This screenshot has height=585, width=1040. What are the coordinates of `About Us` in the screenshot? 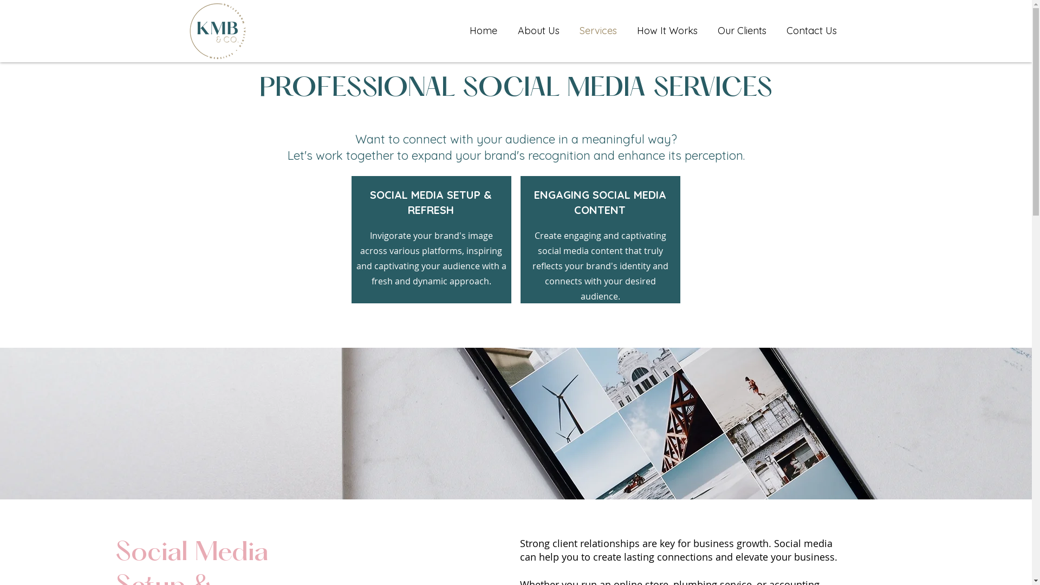 It's located at (538, 31).